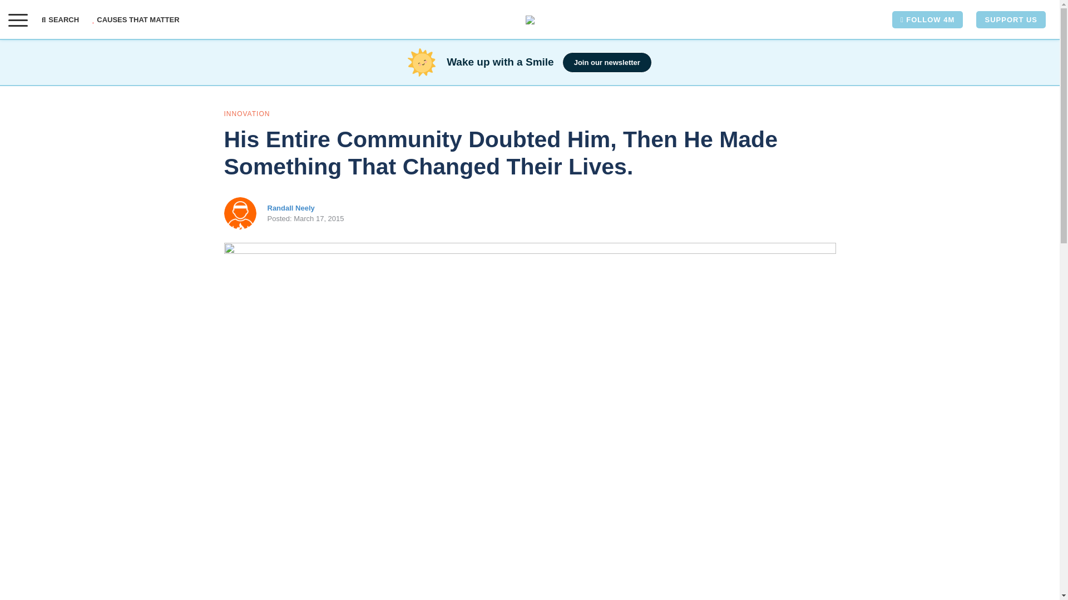 The width and height of the screenshot is (1068, 600). Describe the element at coordinates (927, 19) in the screenshot. I see `FOLLOW 4M` at that location.